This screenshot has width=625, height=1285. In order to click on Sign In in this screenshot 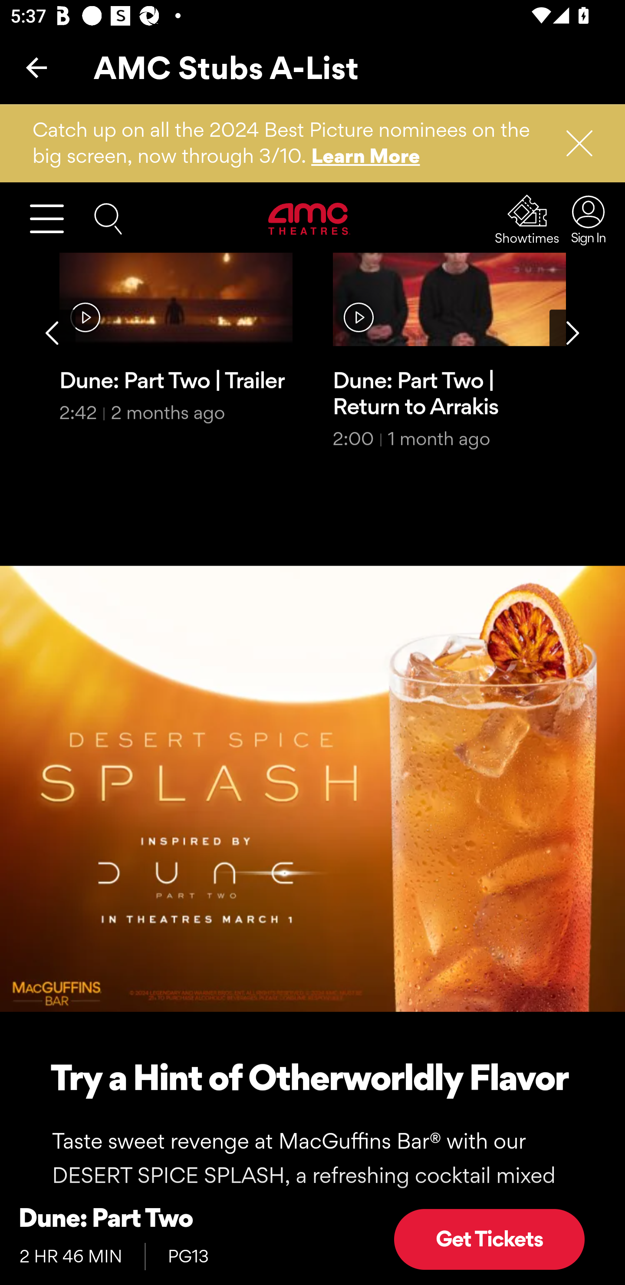, I will do `click(584, 221)`.